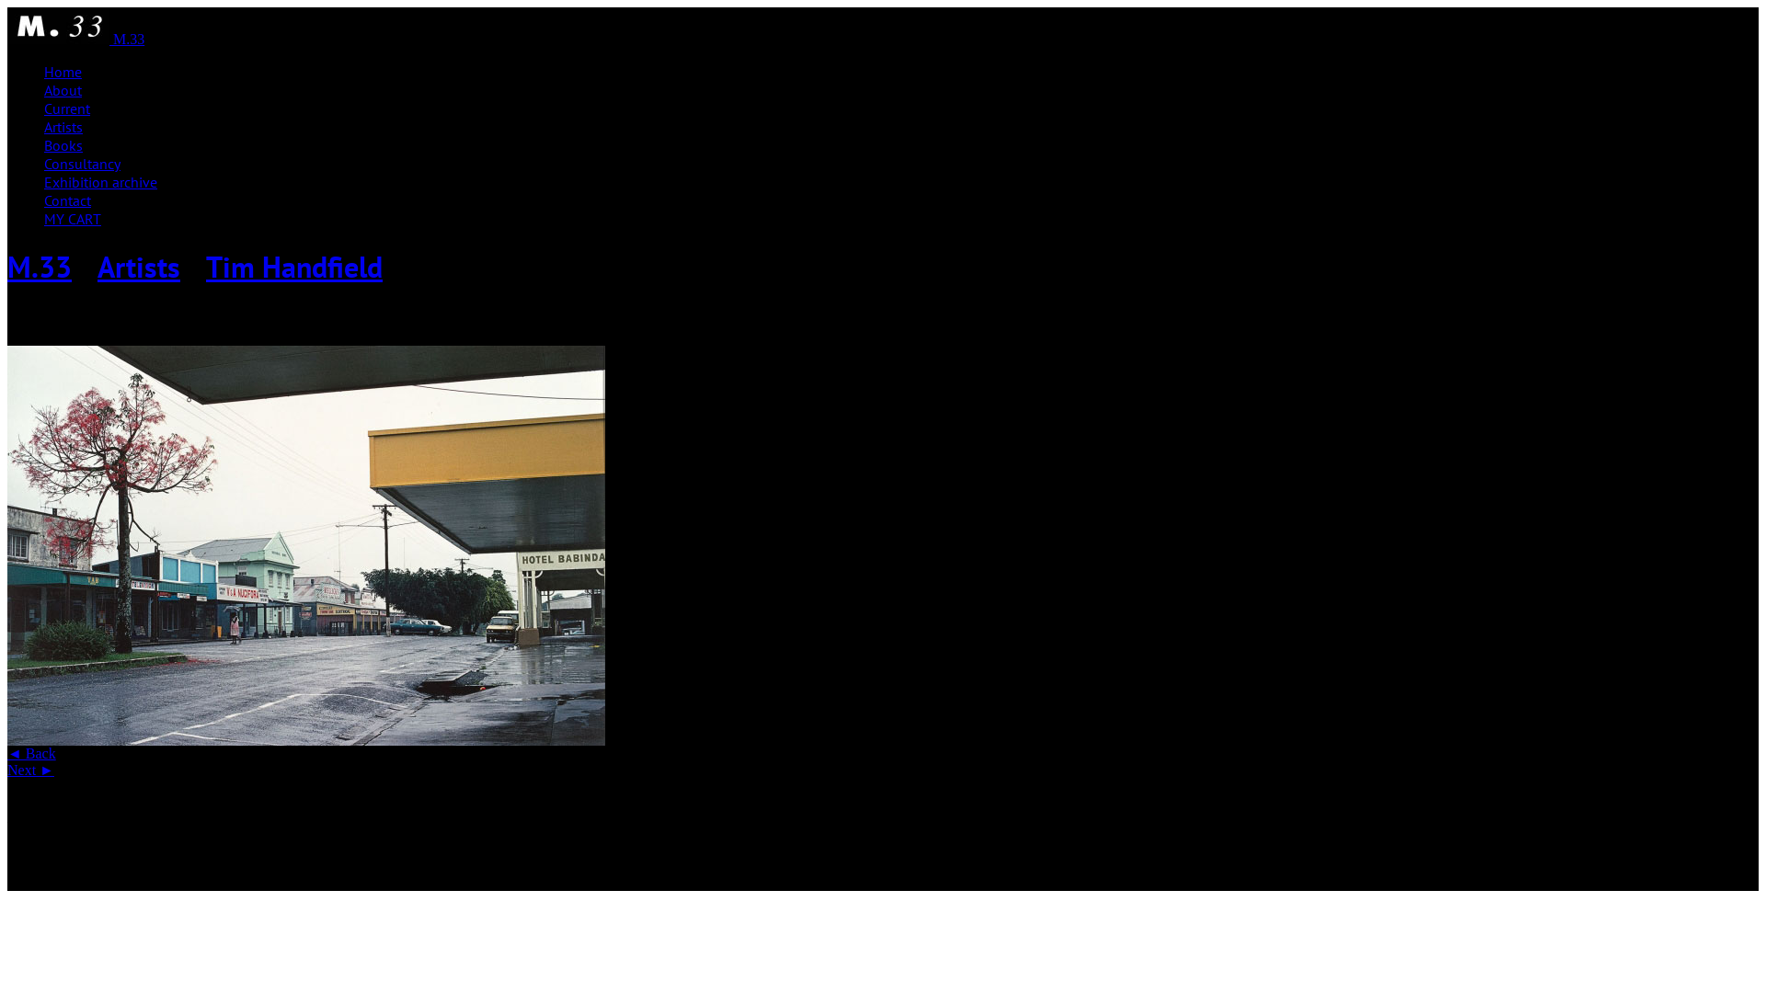  I want to click on M.33, so click(129, 39).